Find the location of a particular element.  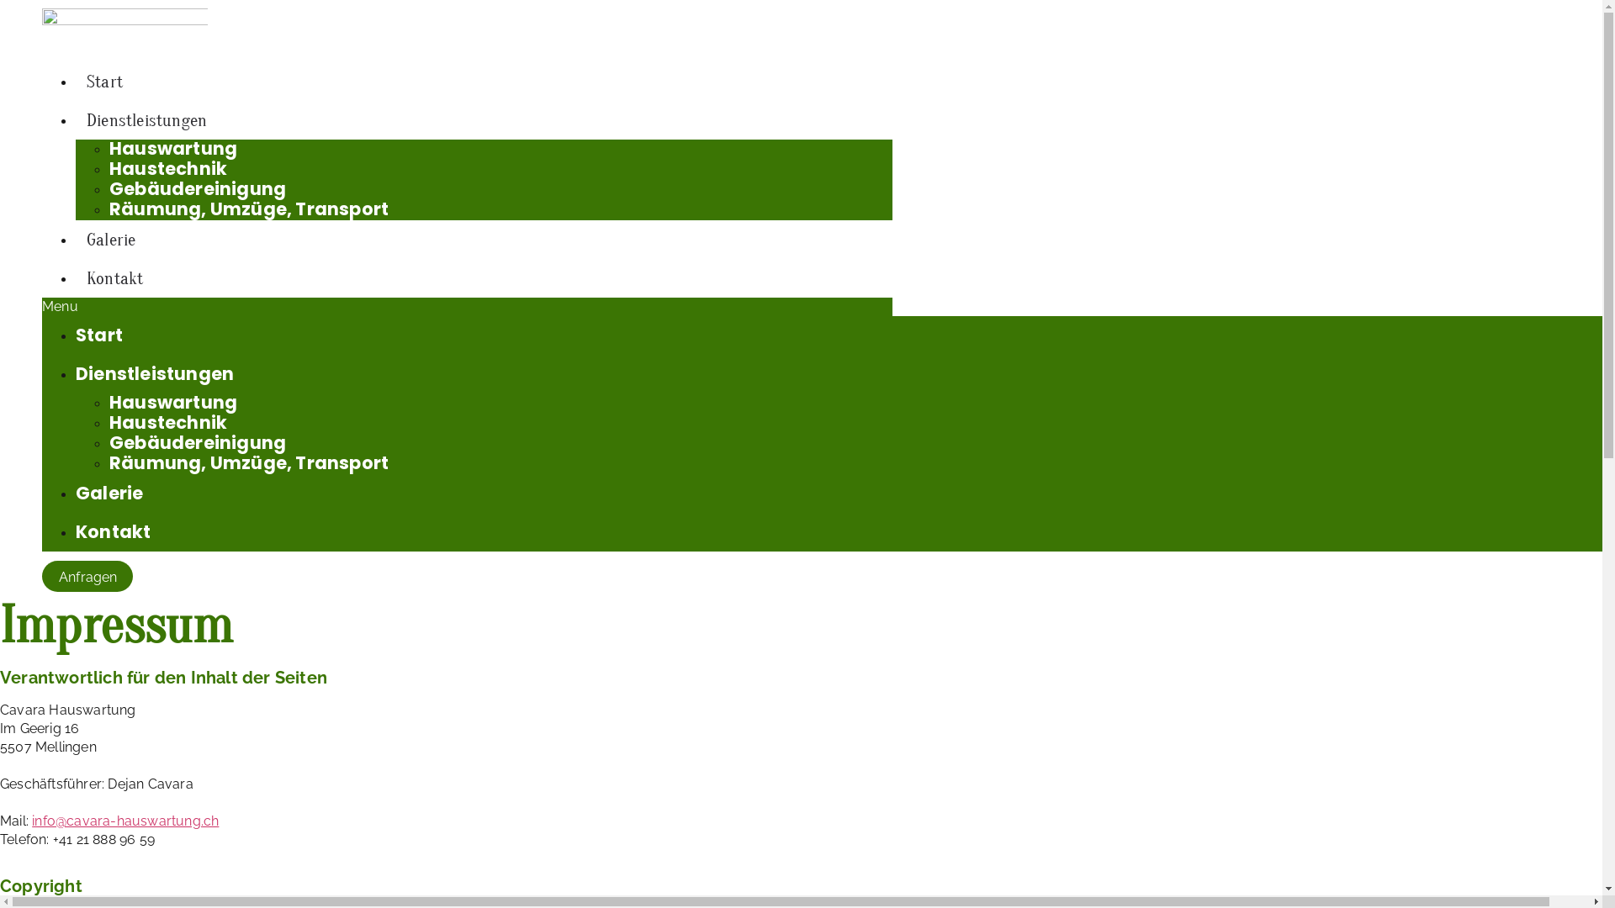

Dienstleistungen is located at coordinates (155, 373).